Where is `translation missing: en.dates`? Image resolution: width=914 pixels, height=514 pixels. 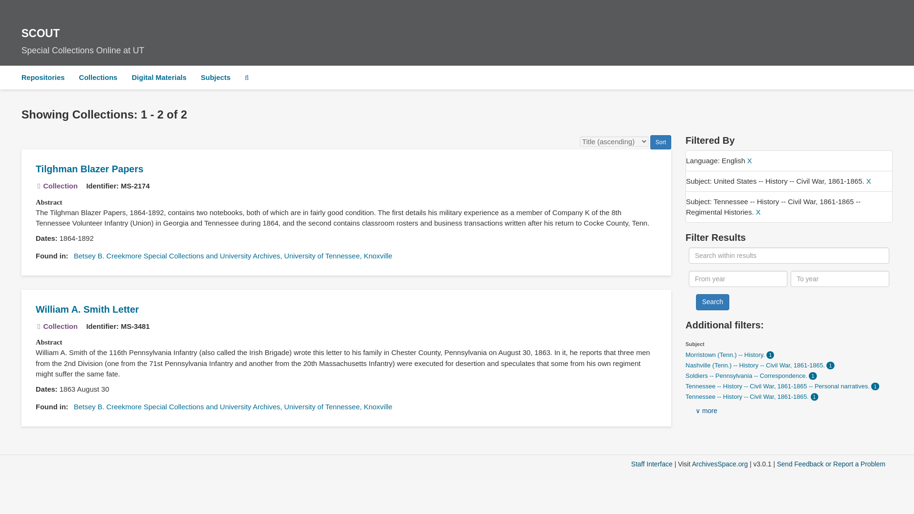 translation missing: en.dates is located at coordinates (45, 389).